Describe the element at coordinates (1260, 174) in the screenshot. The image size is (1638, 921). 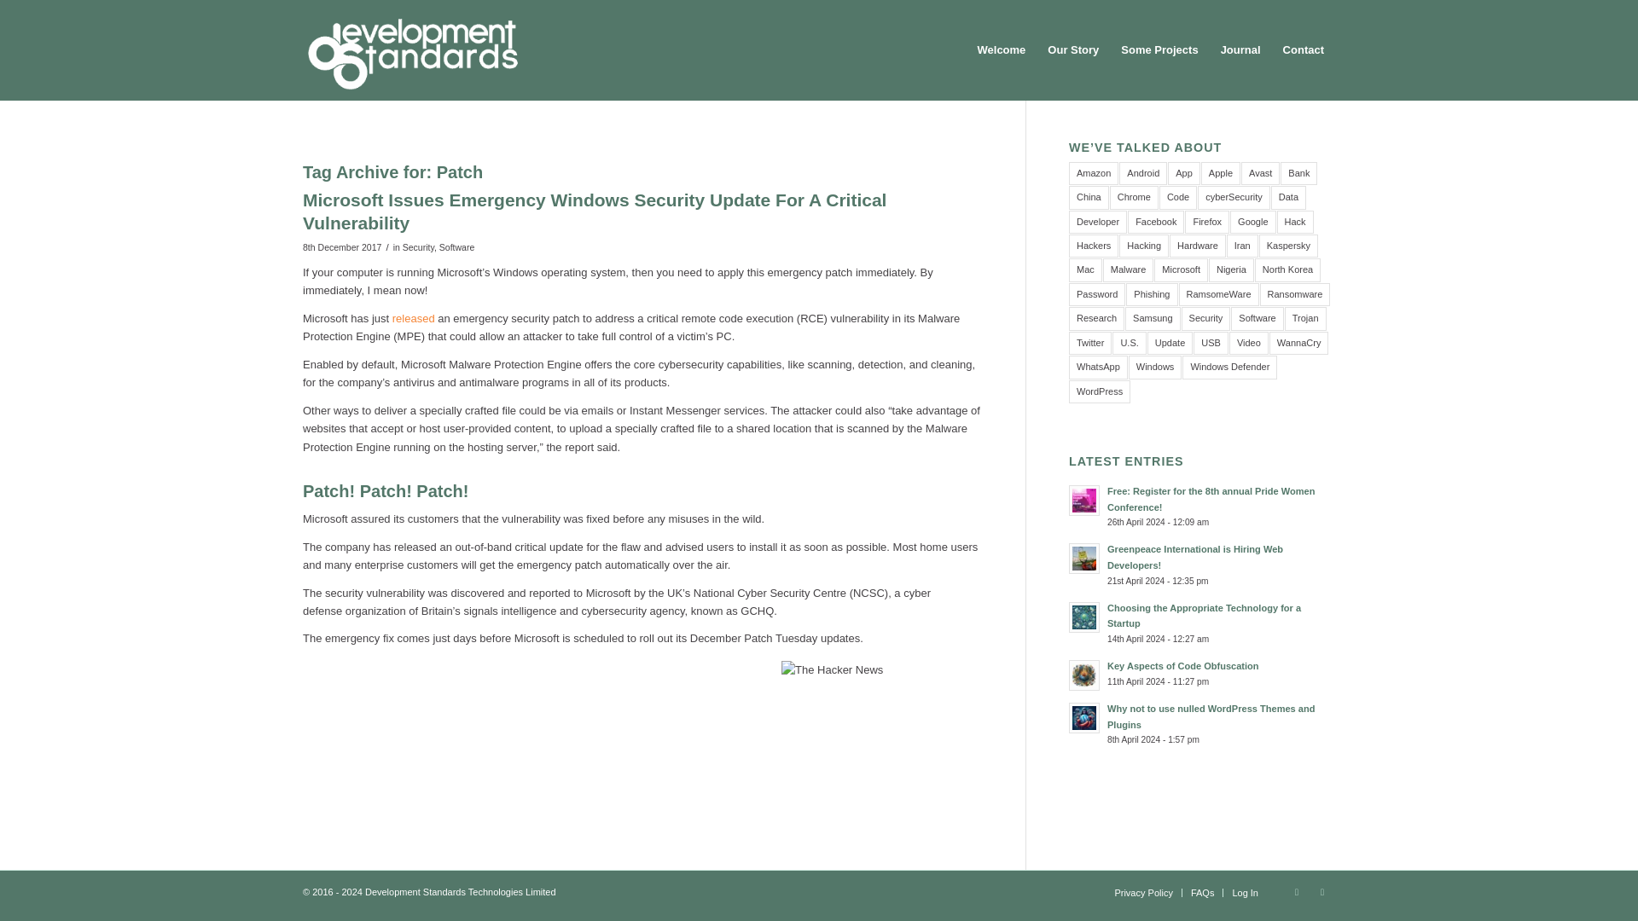
I see `Avast` at that location.